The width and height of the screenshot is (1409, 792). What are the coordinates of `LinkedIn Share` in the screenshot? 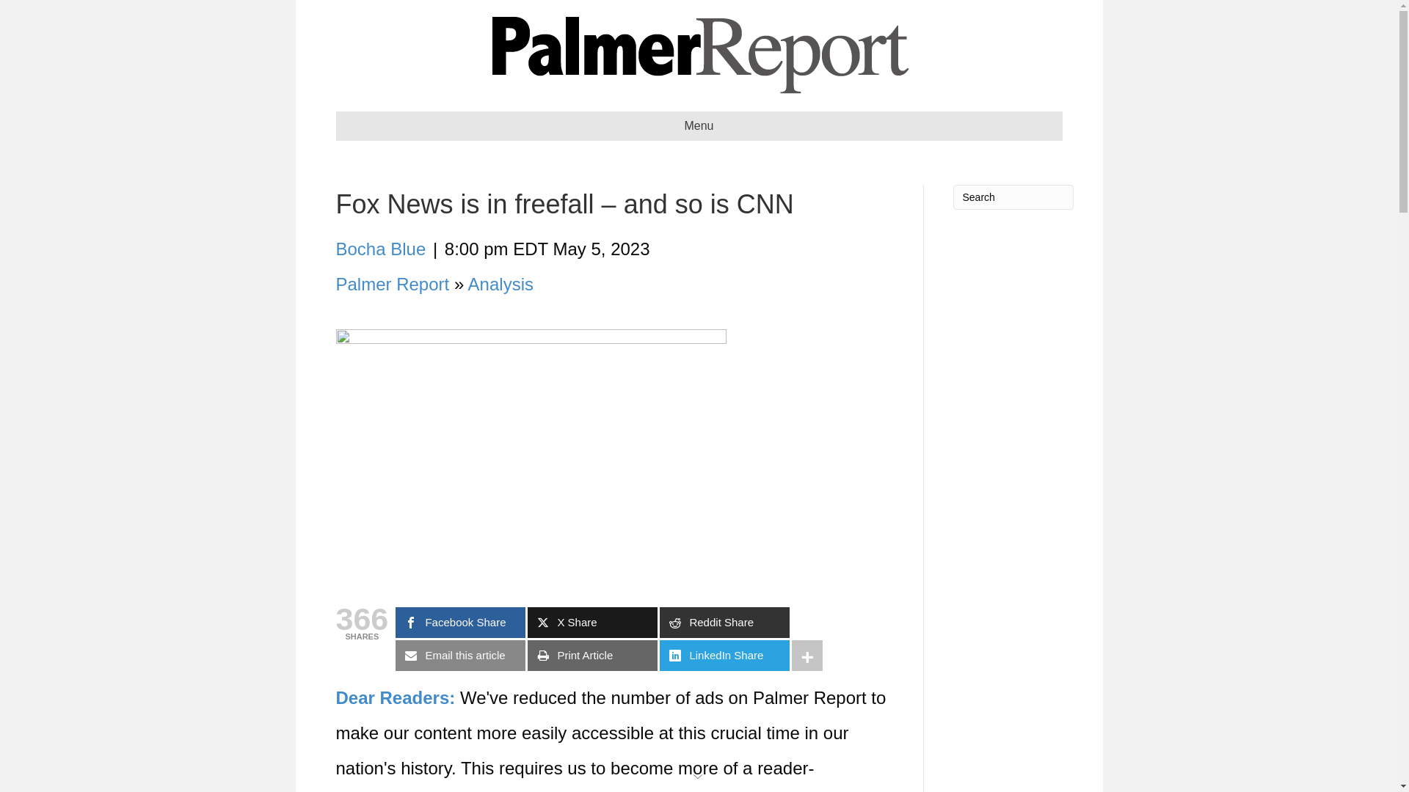 It's located at (724, 655).